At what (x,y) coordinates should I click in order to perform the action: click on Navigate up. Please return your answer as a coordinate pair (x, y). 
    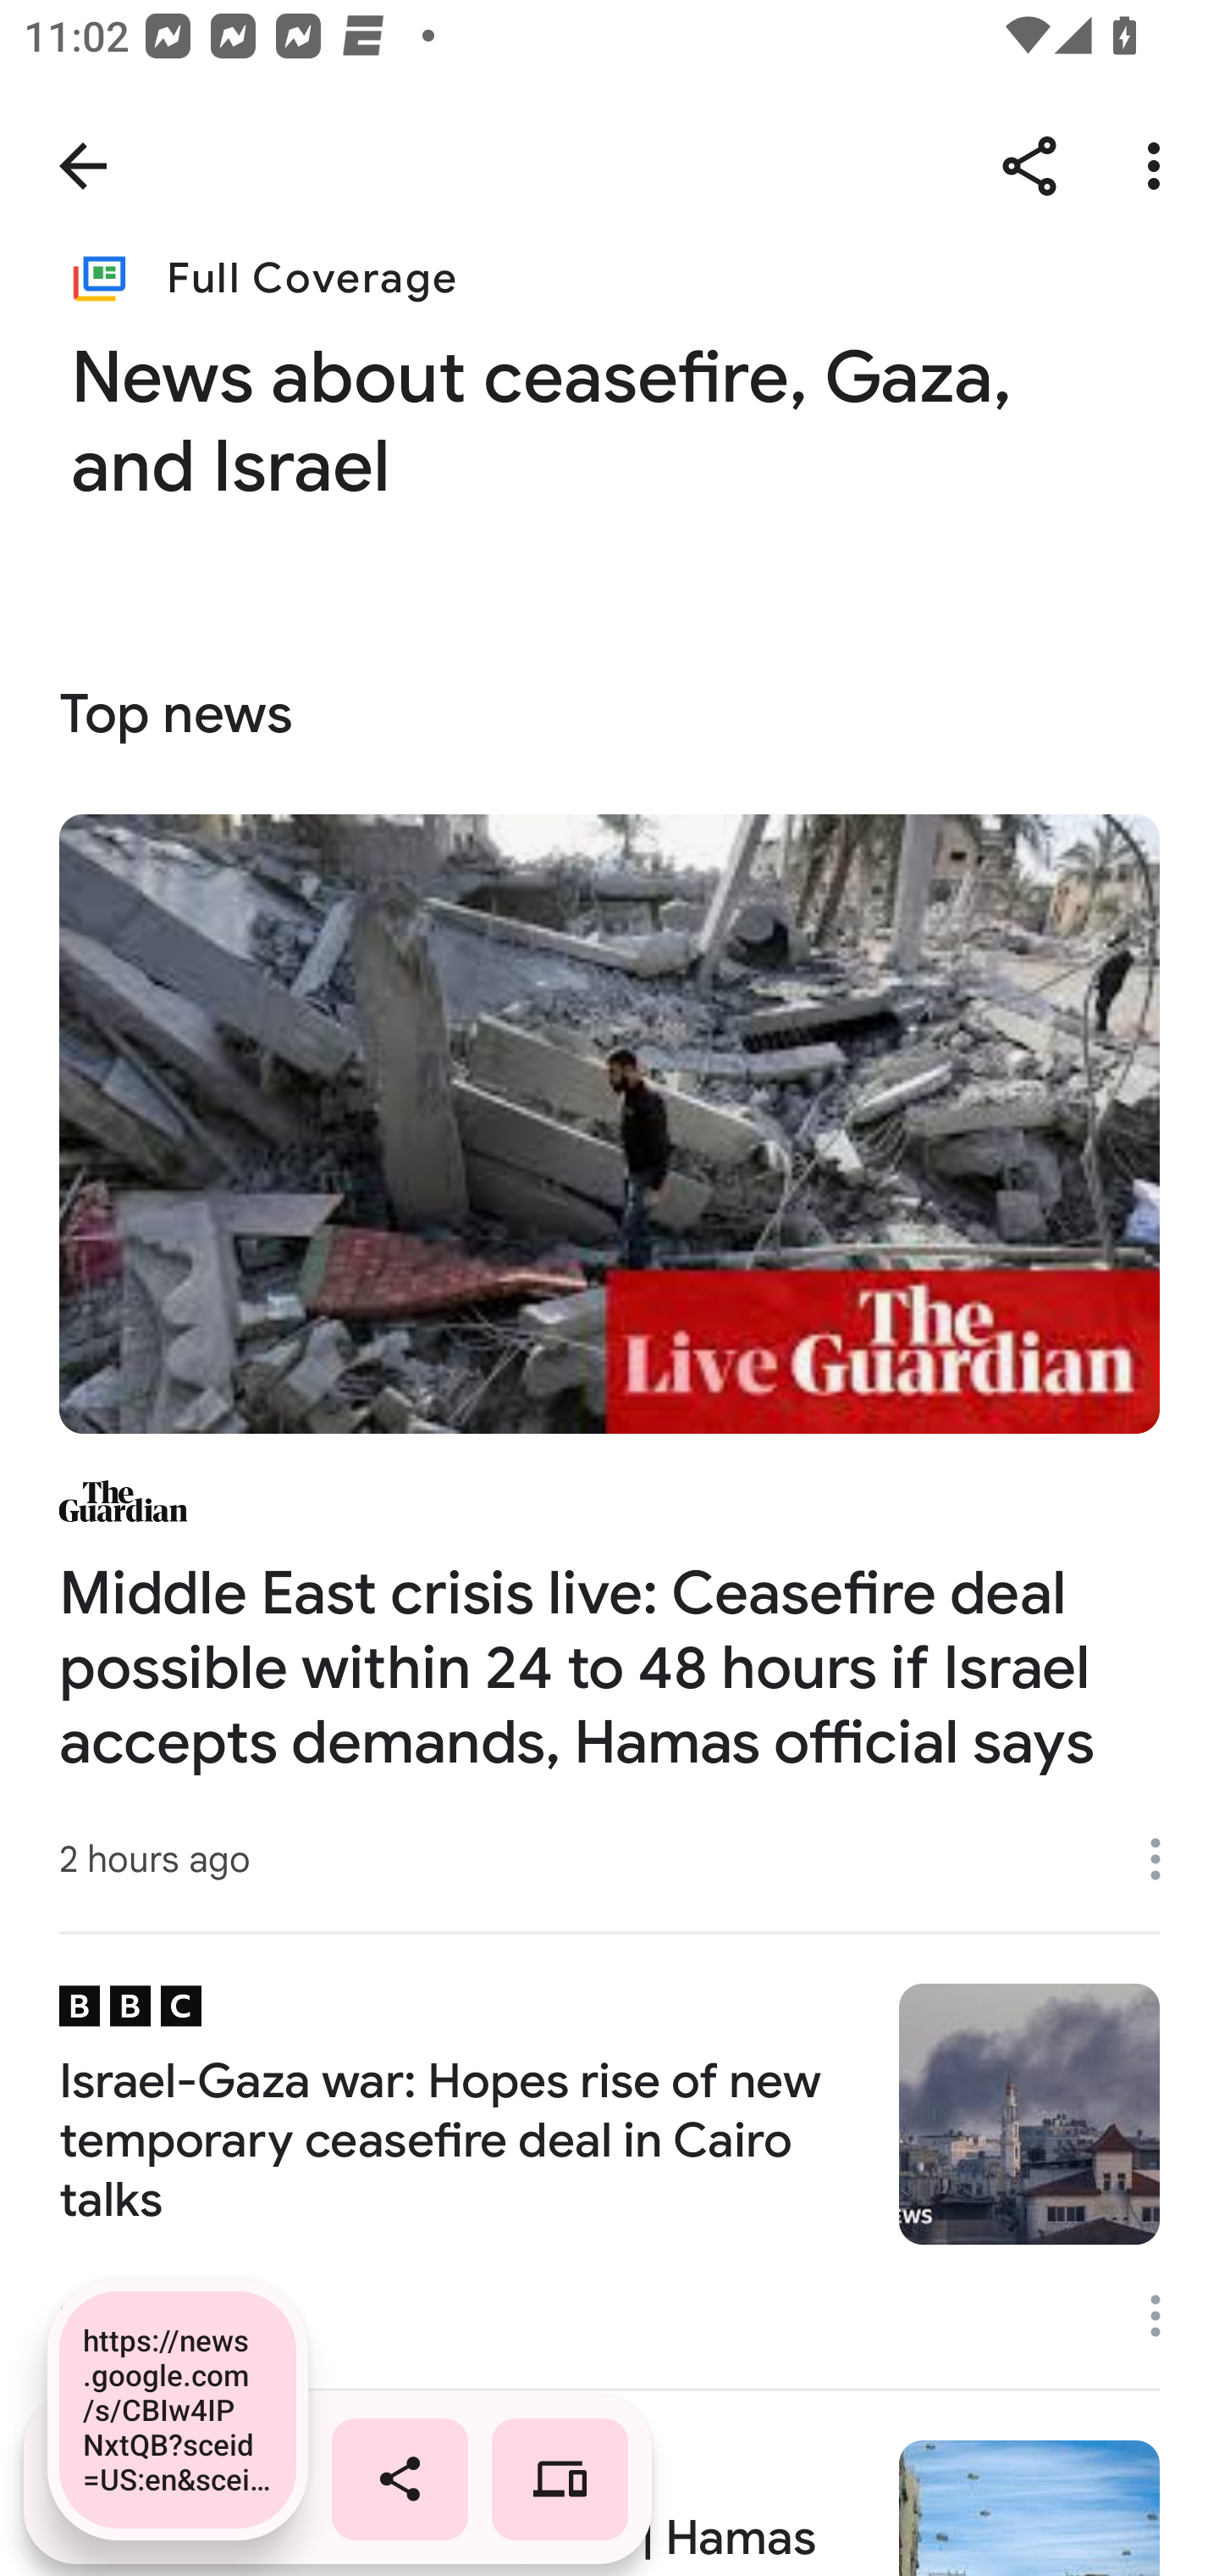
    Looking at the image, I should click on (83, 166).